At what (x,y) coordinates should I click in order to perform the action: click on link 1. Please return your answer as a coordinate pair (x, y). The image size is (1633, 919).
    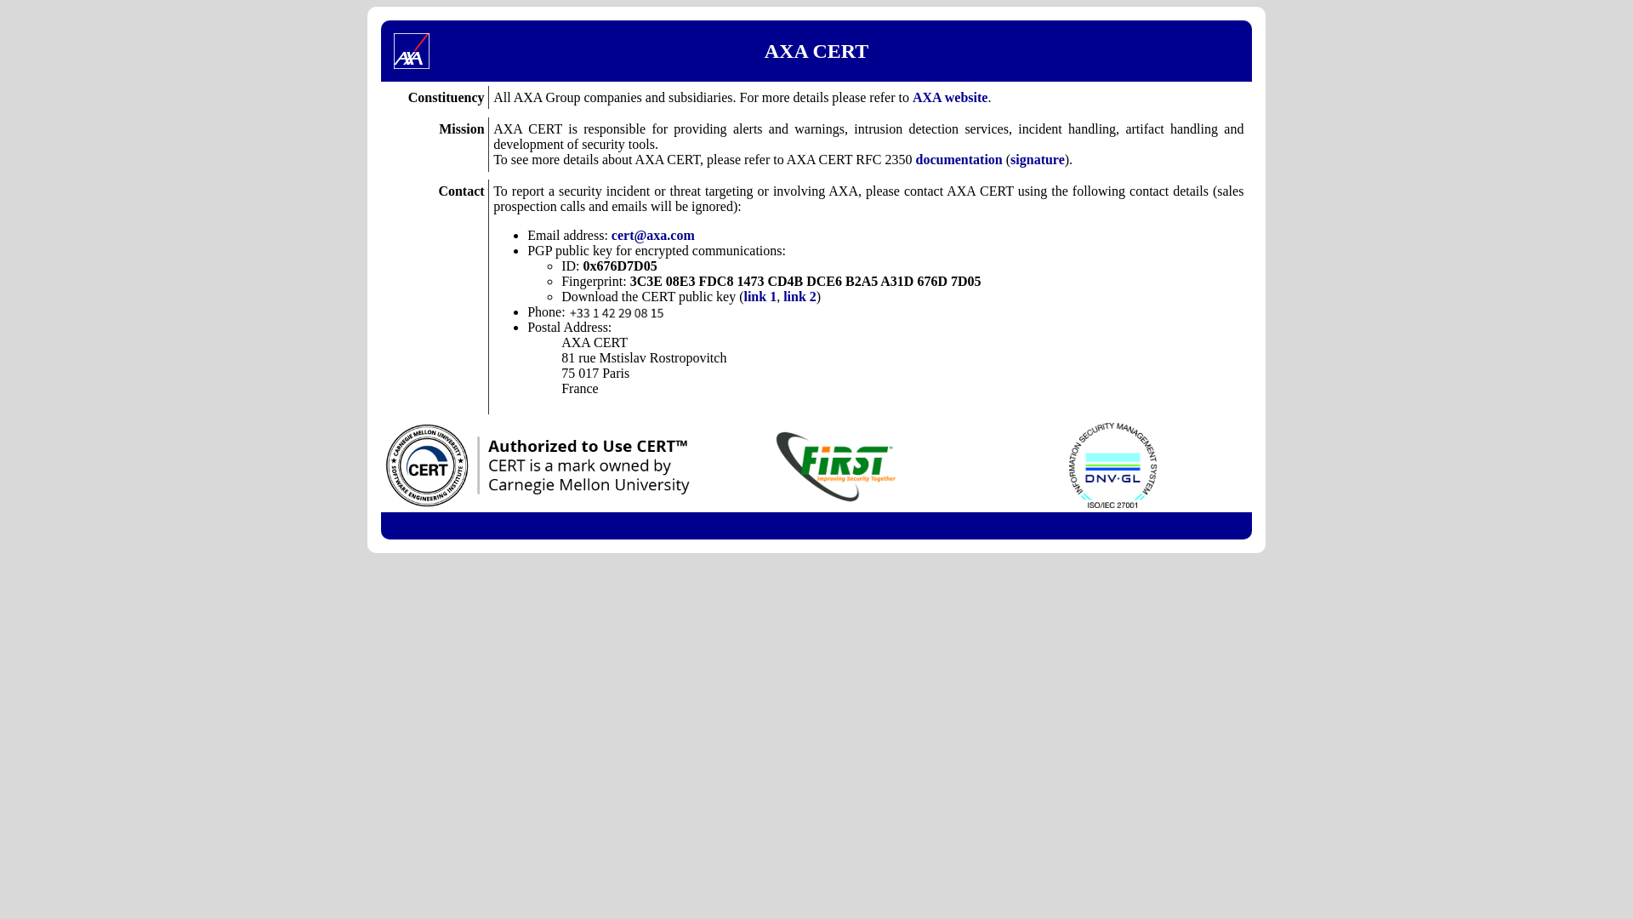
    Looking at the image, I should click on (760, 296).